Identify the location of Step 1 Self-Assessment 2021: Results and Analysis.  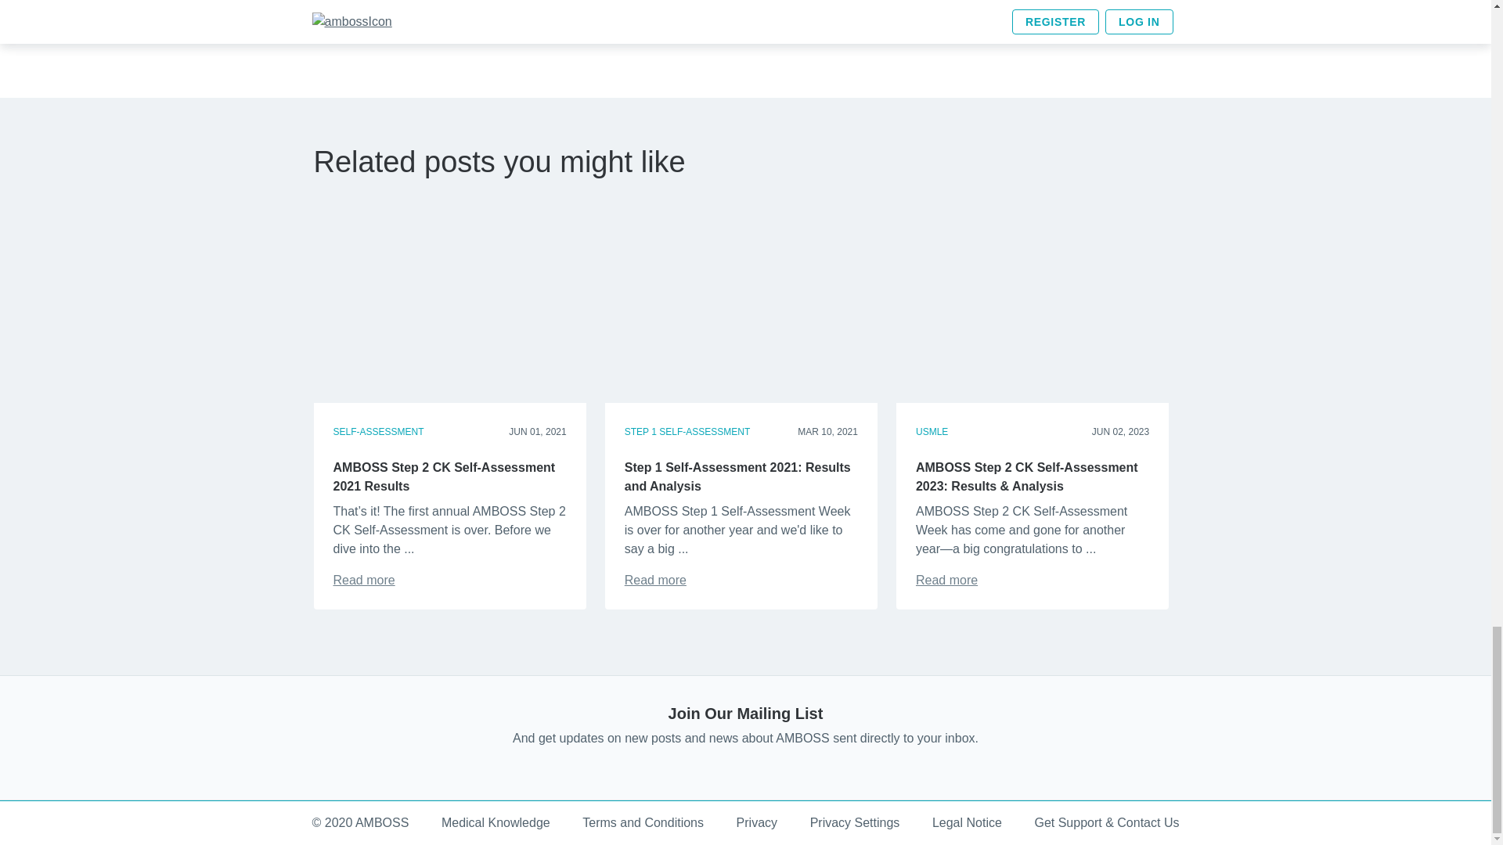
(656, 580).